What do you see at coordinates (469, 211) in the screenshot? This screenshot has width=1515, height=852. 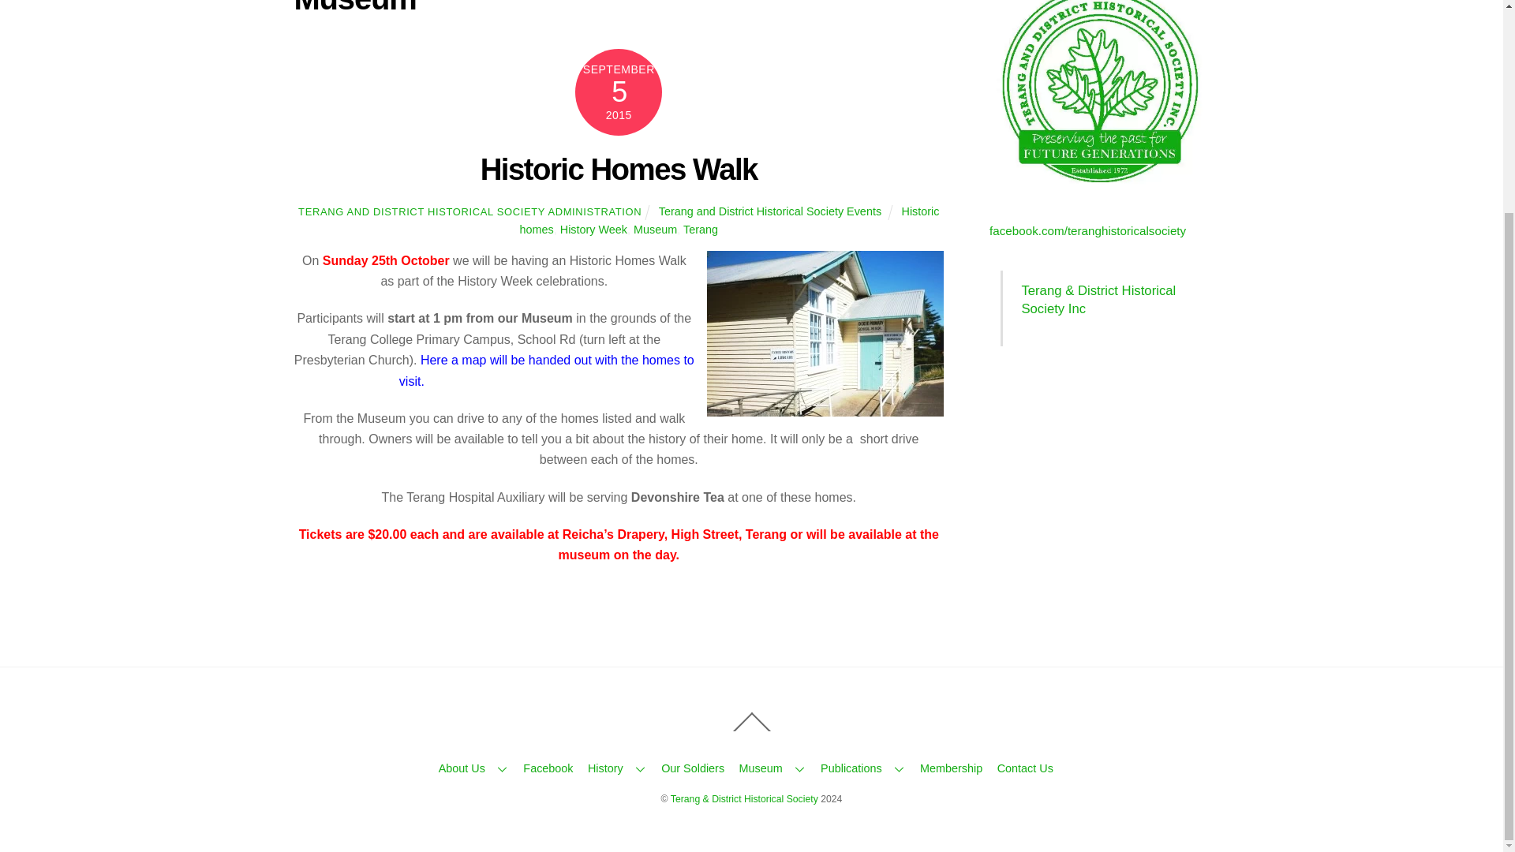 I see `TERANG AND DISTRICT HISTORICAL SOCIETY ADMINISTRATION` at bounding box center [469, 211].